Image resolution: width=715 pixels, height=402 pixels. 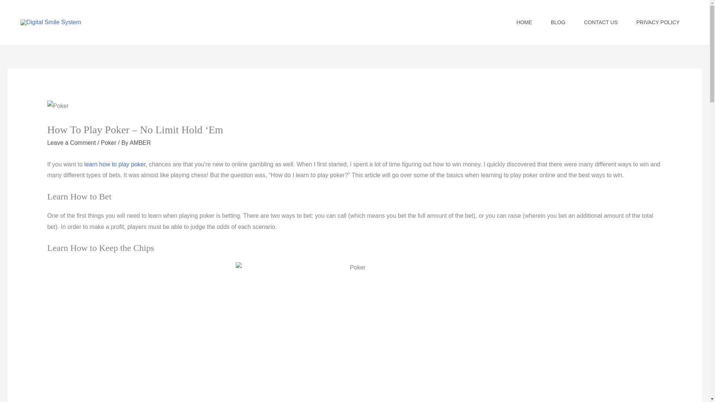 I want to click on PRIVACY POLICY, so click(x=658, y=22).